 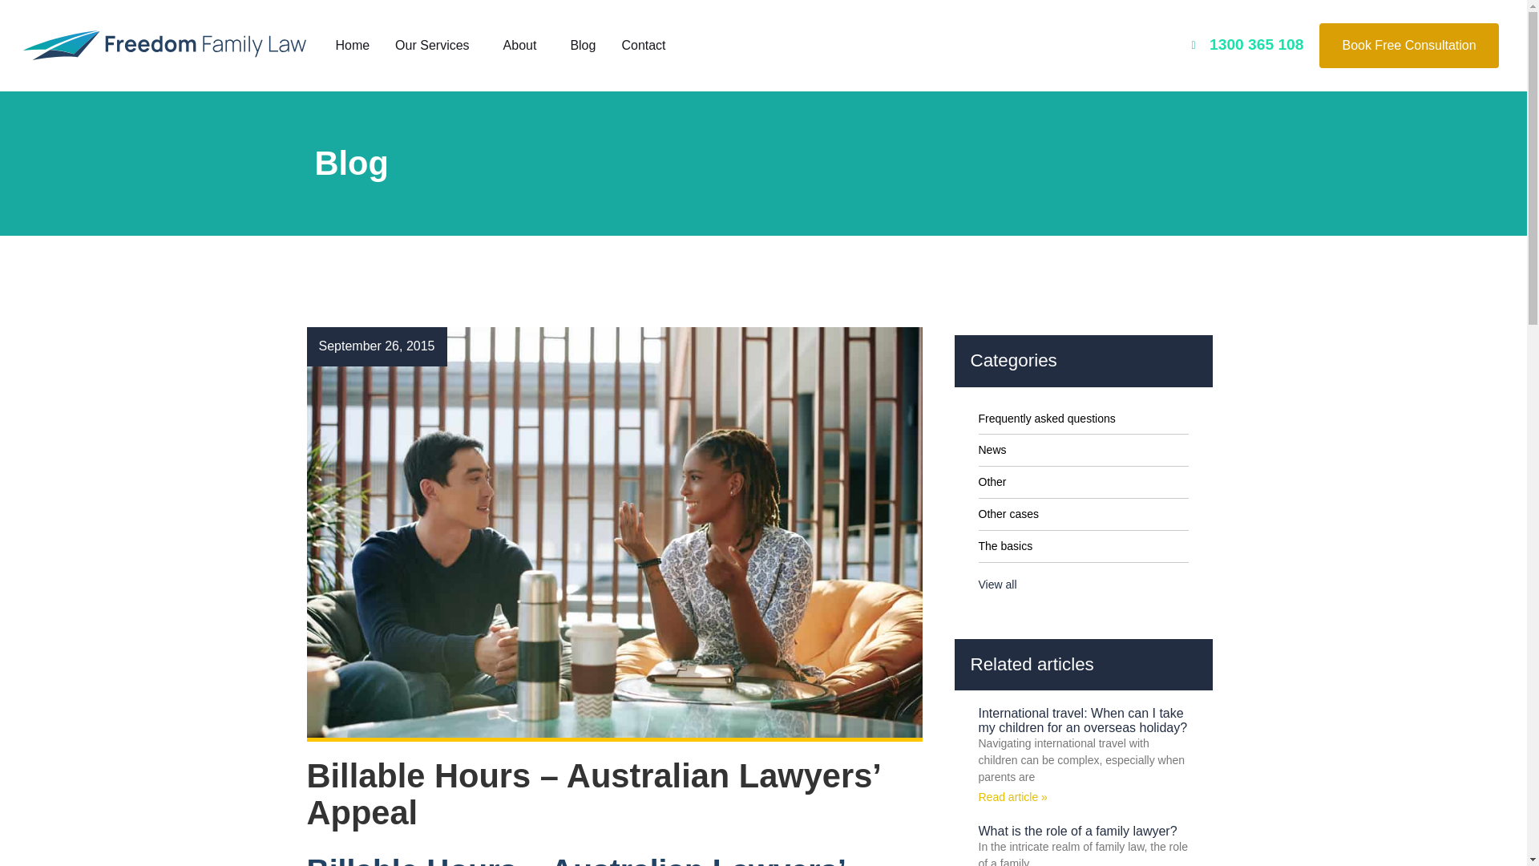 What do you see at coordinates (524, 45) in the screenshot?
I see `About` at bounding box center [524, 45].